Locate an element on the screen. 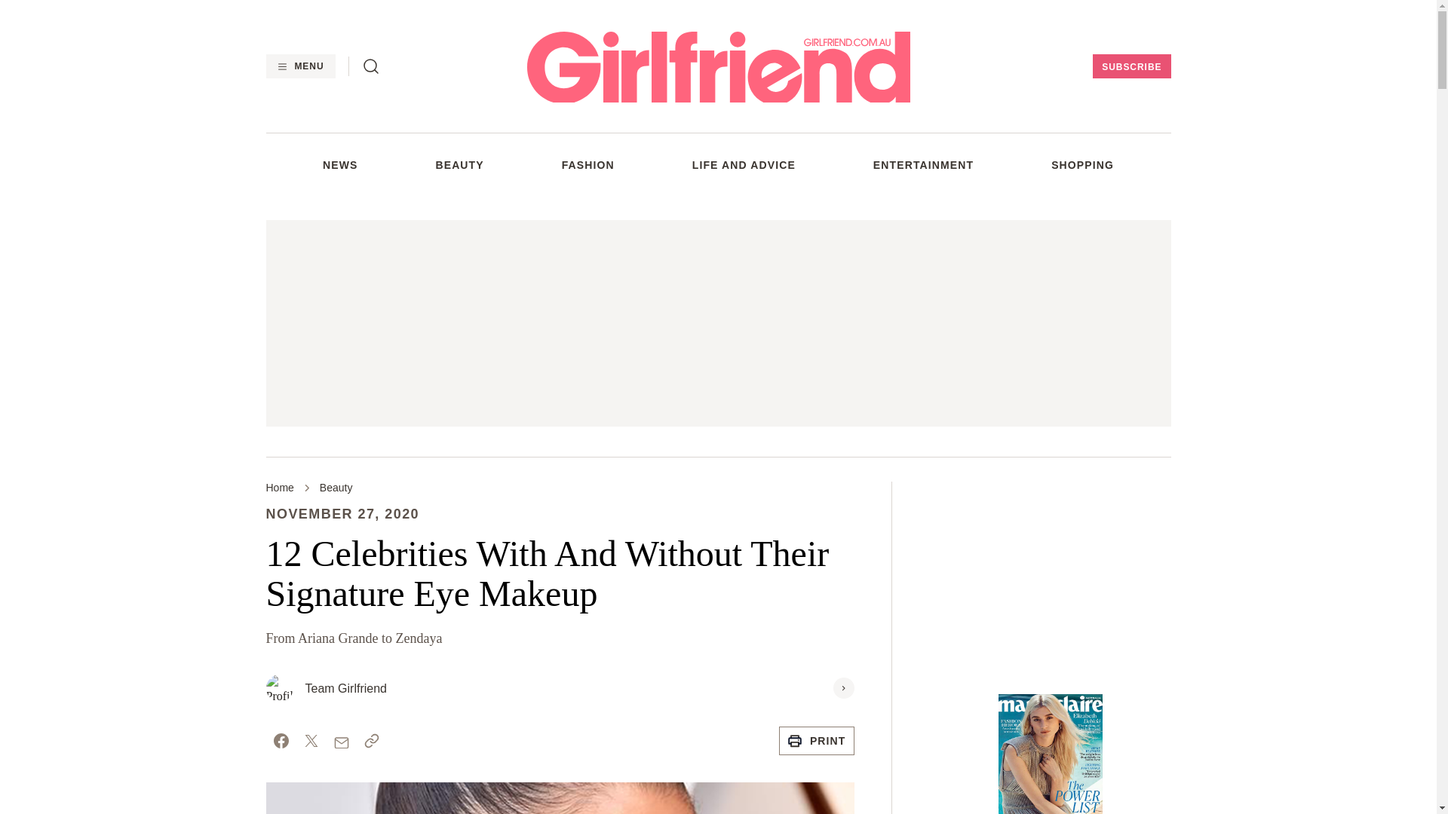 The image size is (1448, 814). NEWS is located at coordinates (340, 164).